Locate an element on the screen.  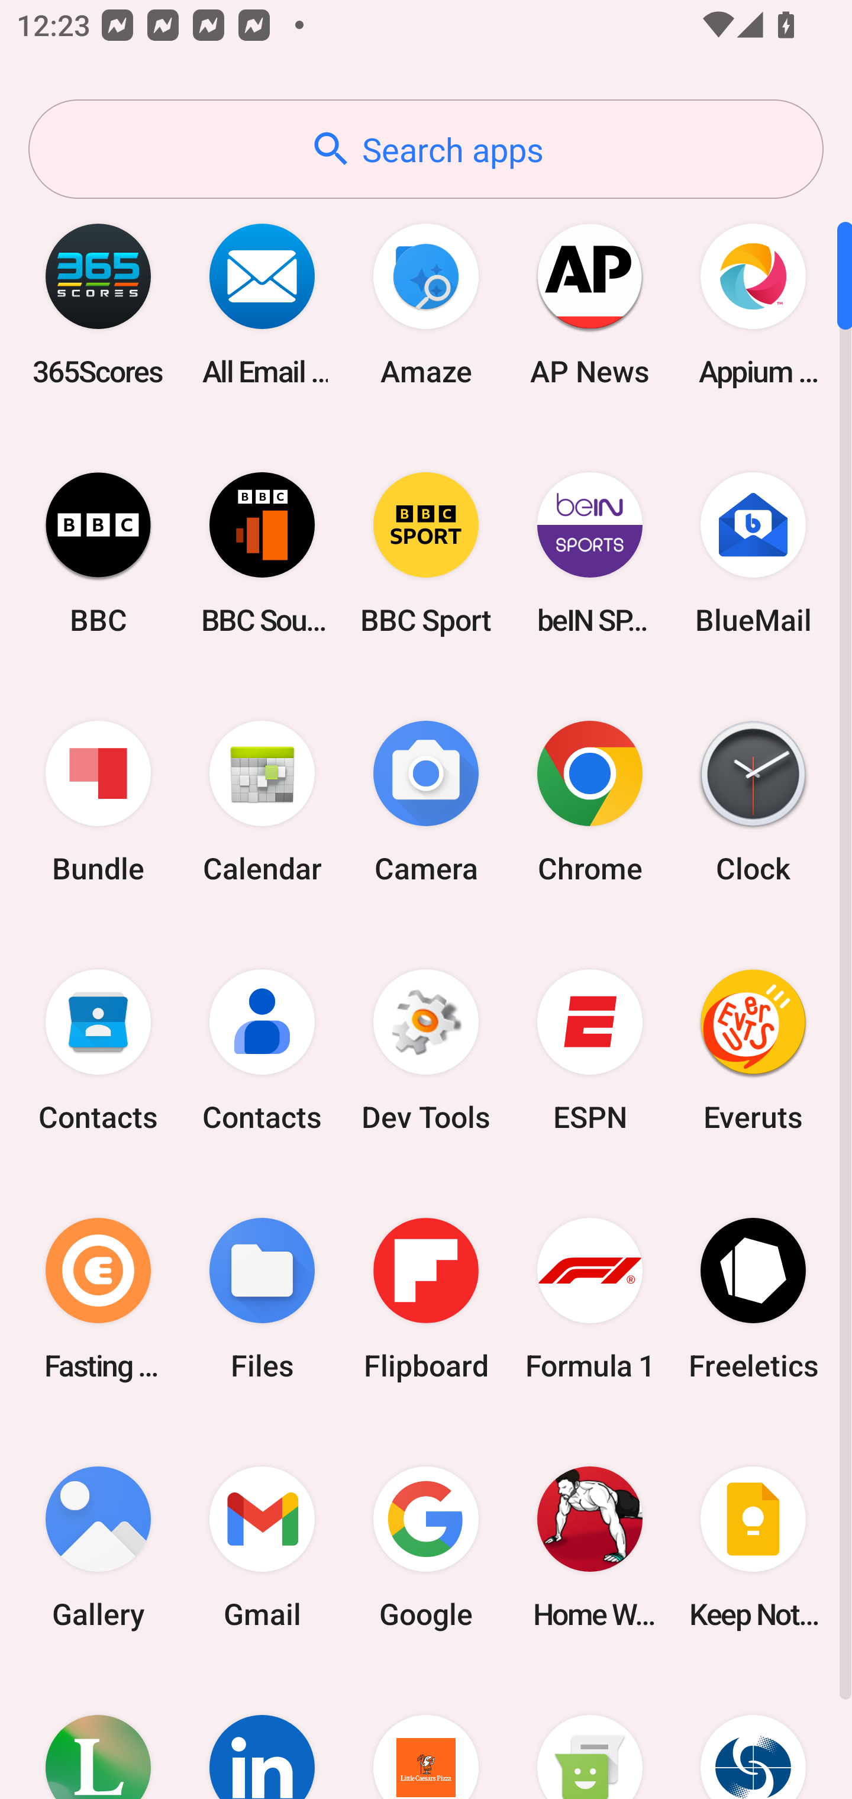
Fasting Coach is located at coordinates (98, 1298).